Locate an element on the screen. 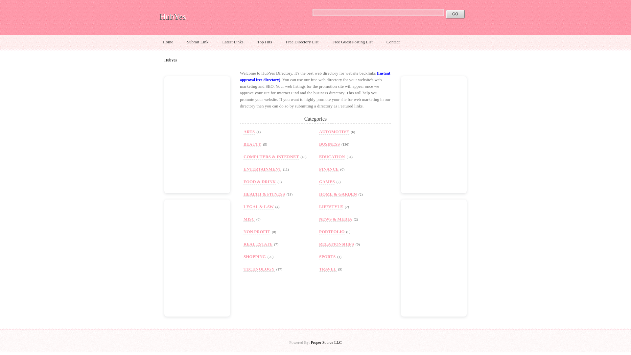 This screenshot has width=631, height=355. ENTERTAINMENT is located at coordinates (262, 169).